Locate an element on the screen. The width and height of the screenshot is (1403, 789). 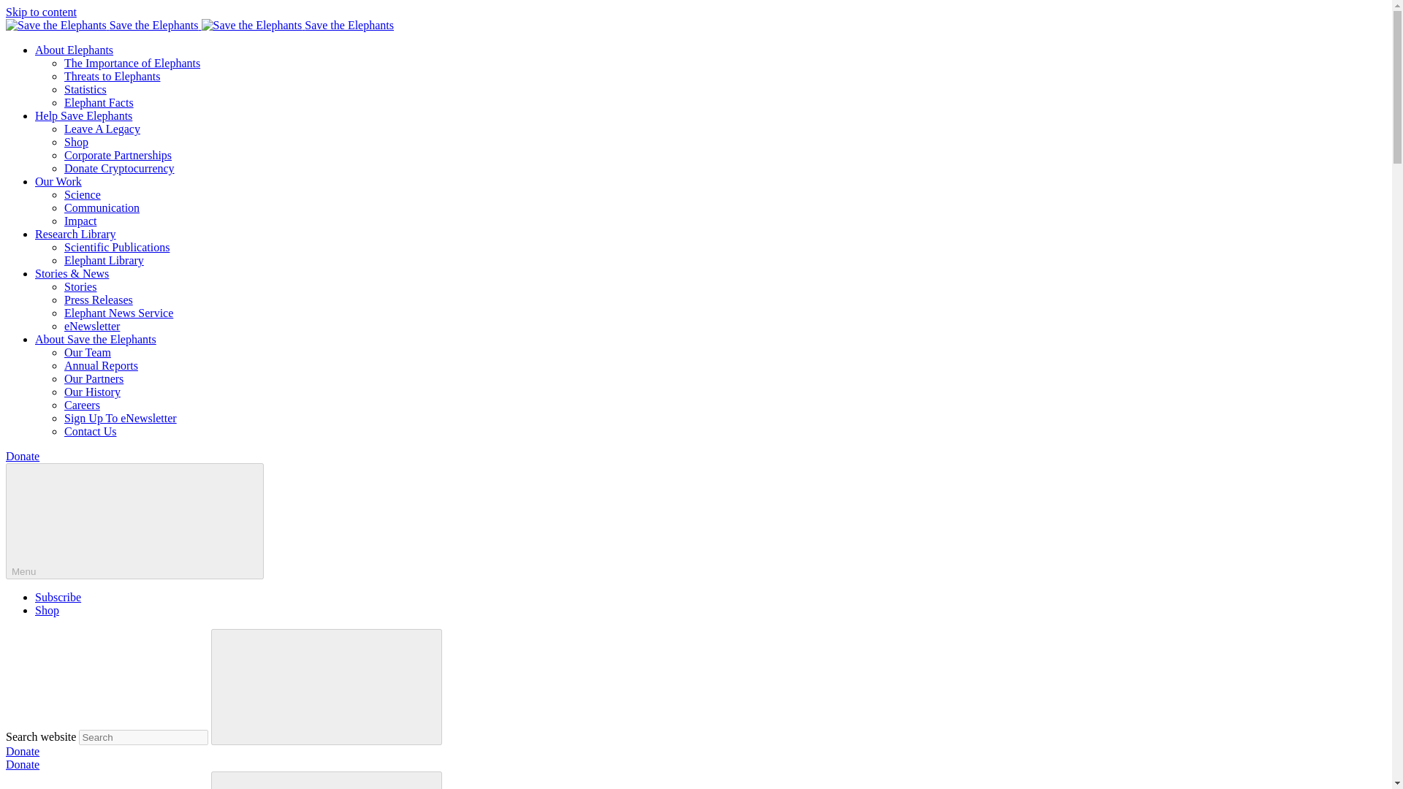
Save the Elephants is located at coordinates (104, 25).